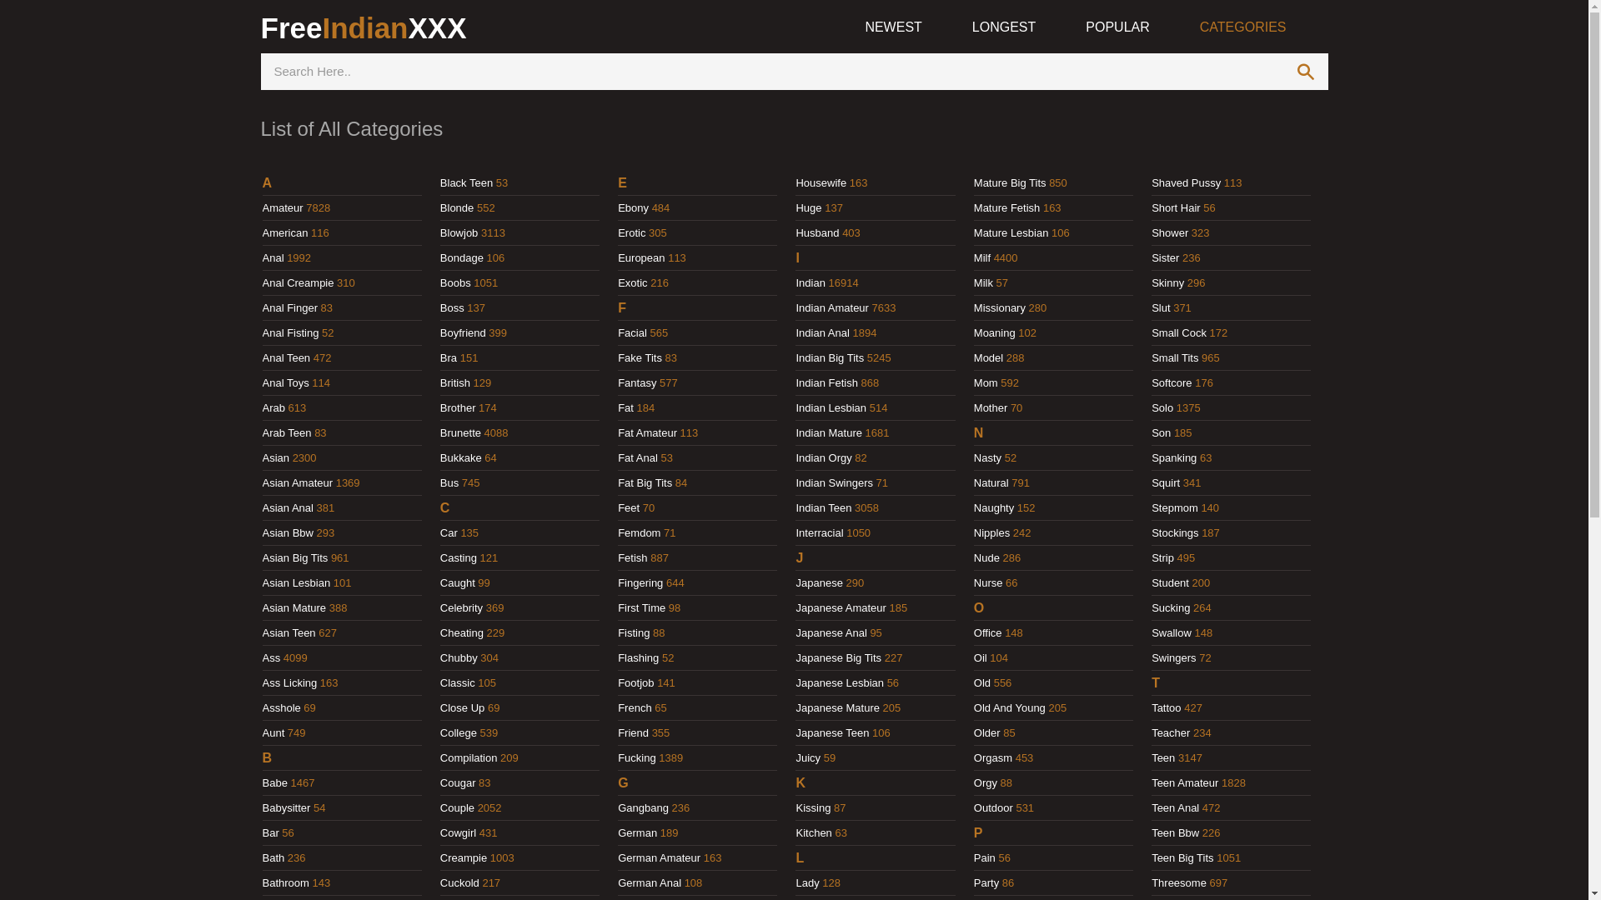  Describe the element at coordinates (469, 758) in the screenshot. I see `Compilation` at that location.